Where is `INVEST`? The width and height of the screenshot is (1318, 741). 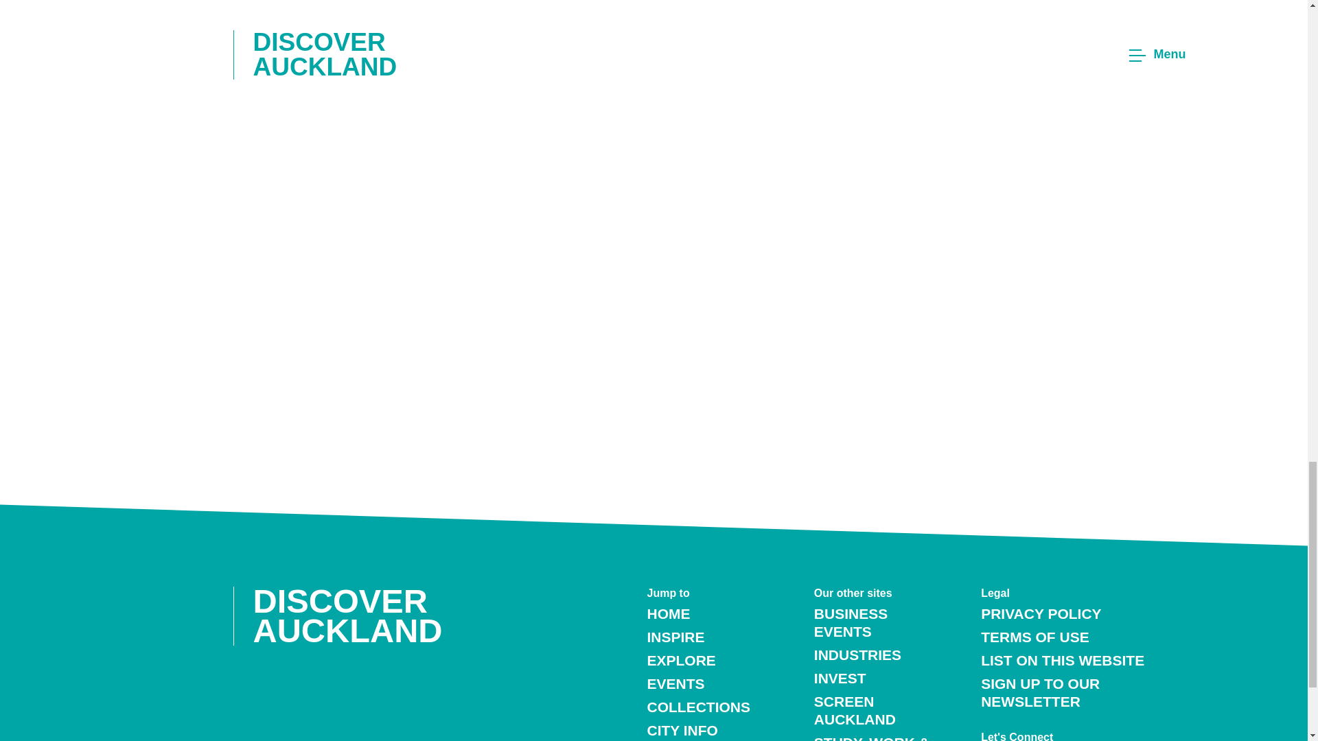 INVEST is located at coordinates (840, 678).